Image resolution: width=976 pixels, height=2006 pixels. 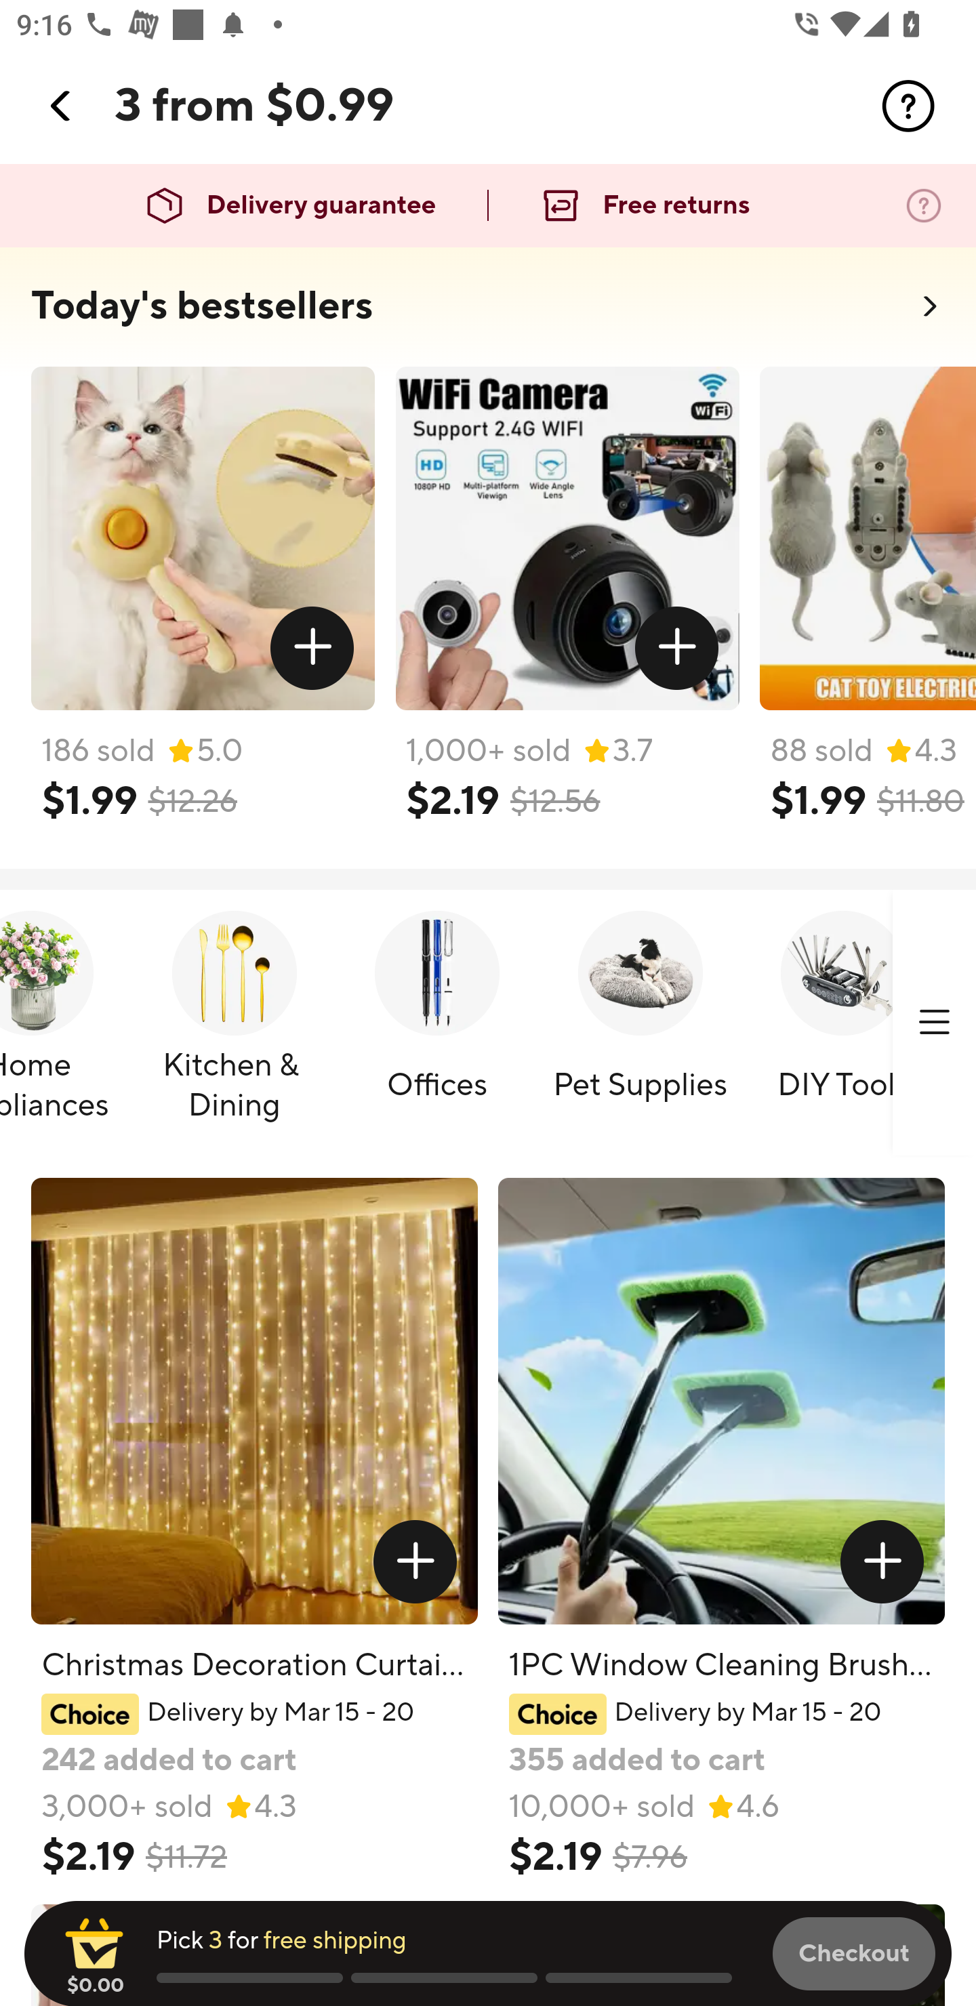 What do you see at coordinates (640, 1024) in the screenshot?
I see `300x300.png_ Pet Supplies` at bounding box center [640, 1024].